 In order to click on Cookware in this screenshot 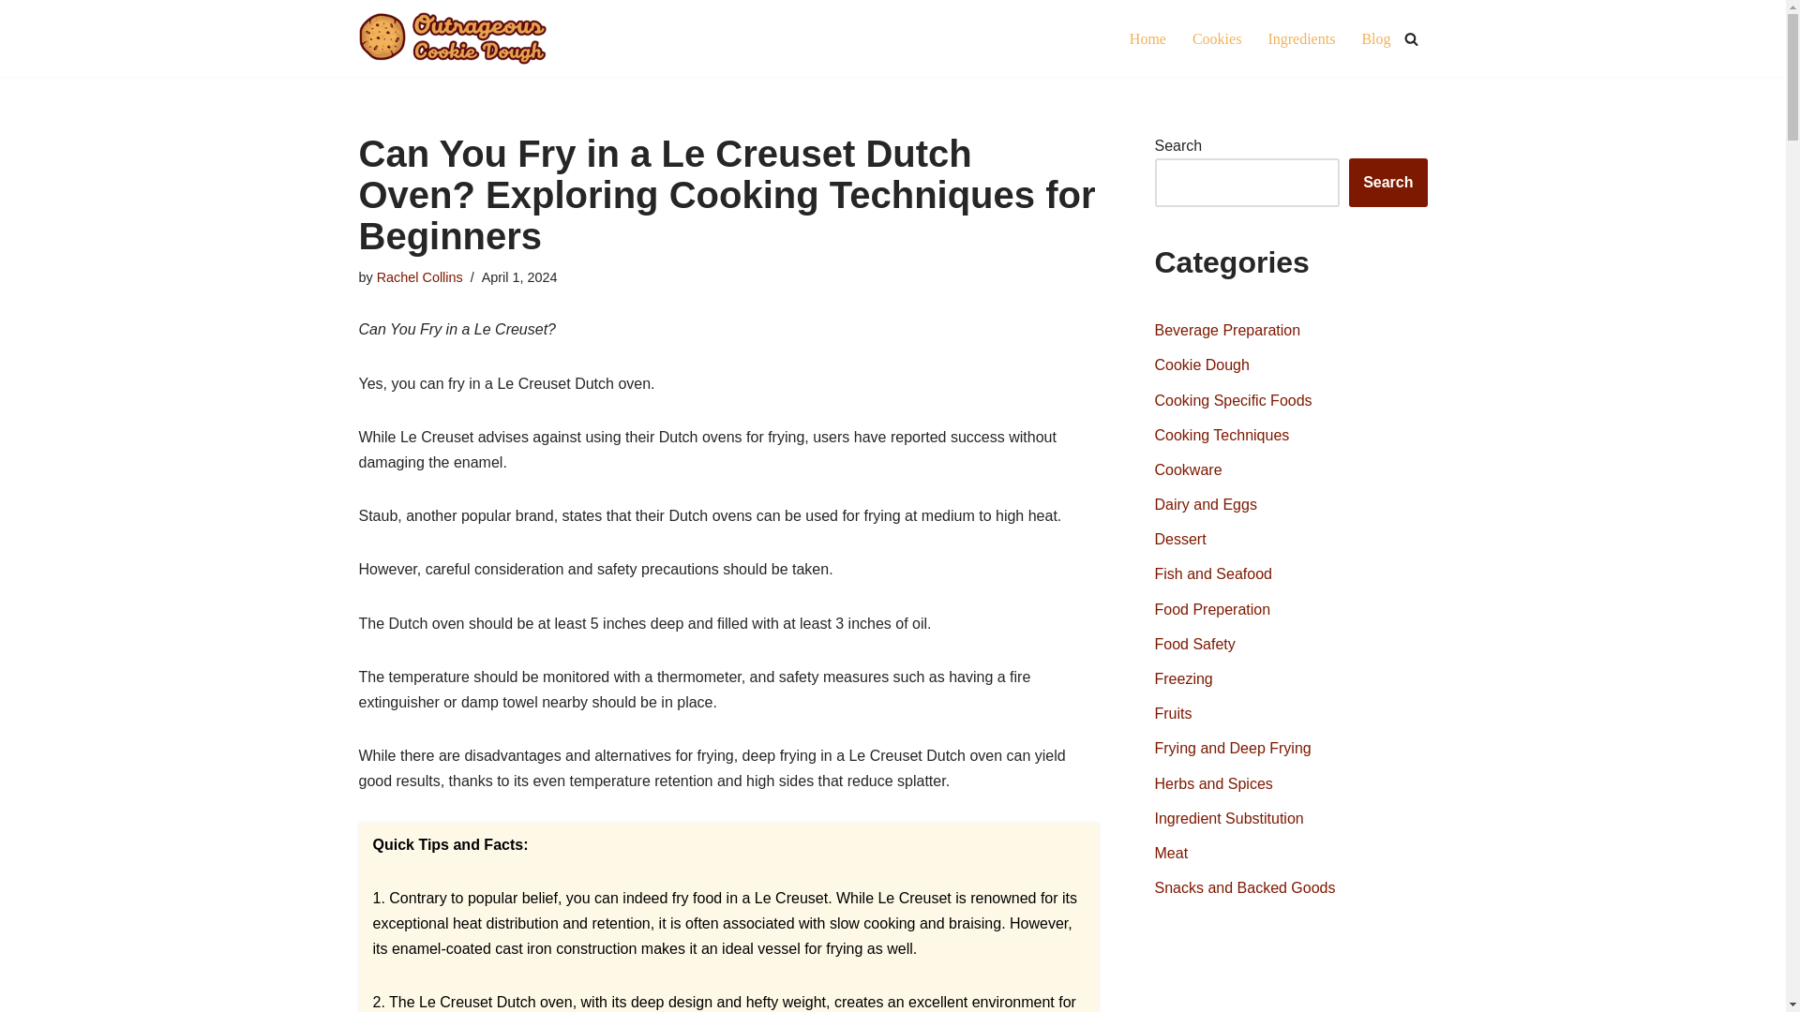, I will do `click(1189, 469)`.